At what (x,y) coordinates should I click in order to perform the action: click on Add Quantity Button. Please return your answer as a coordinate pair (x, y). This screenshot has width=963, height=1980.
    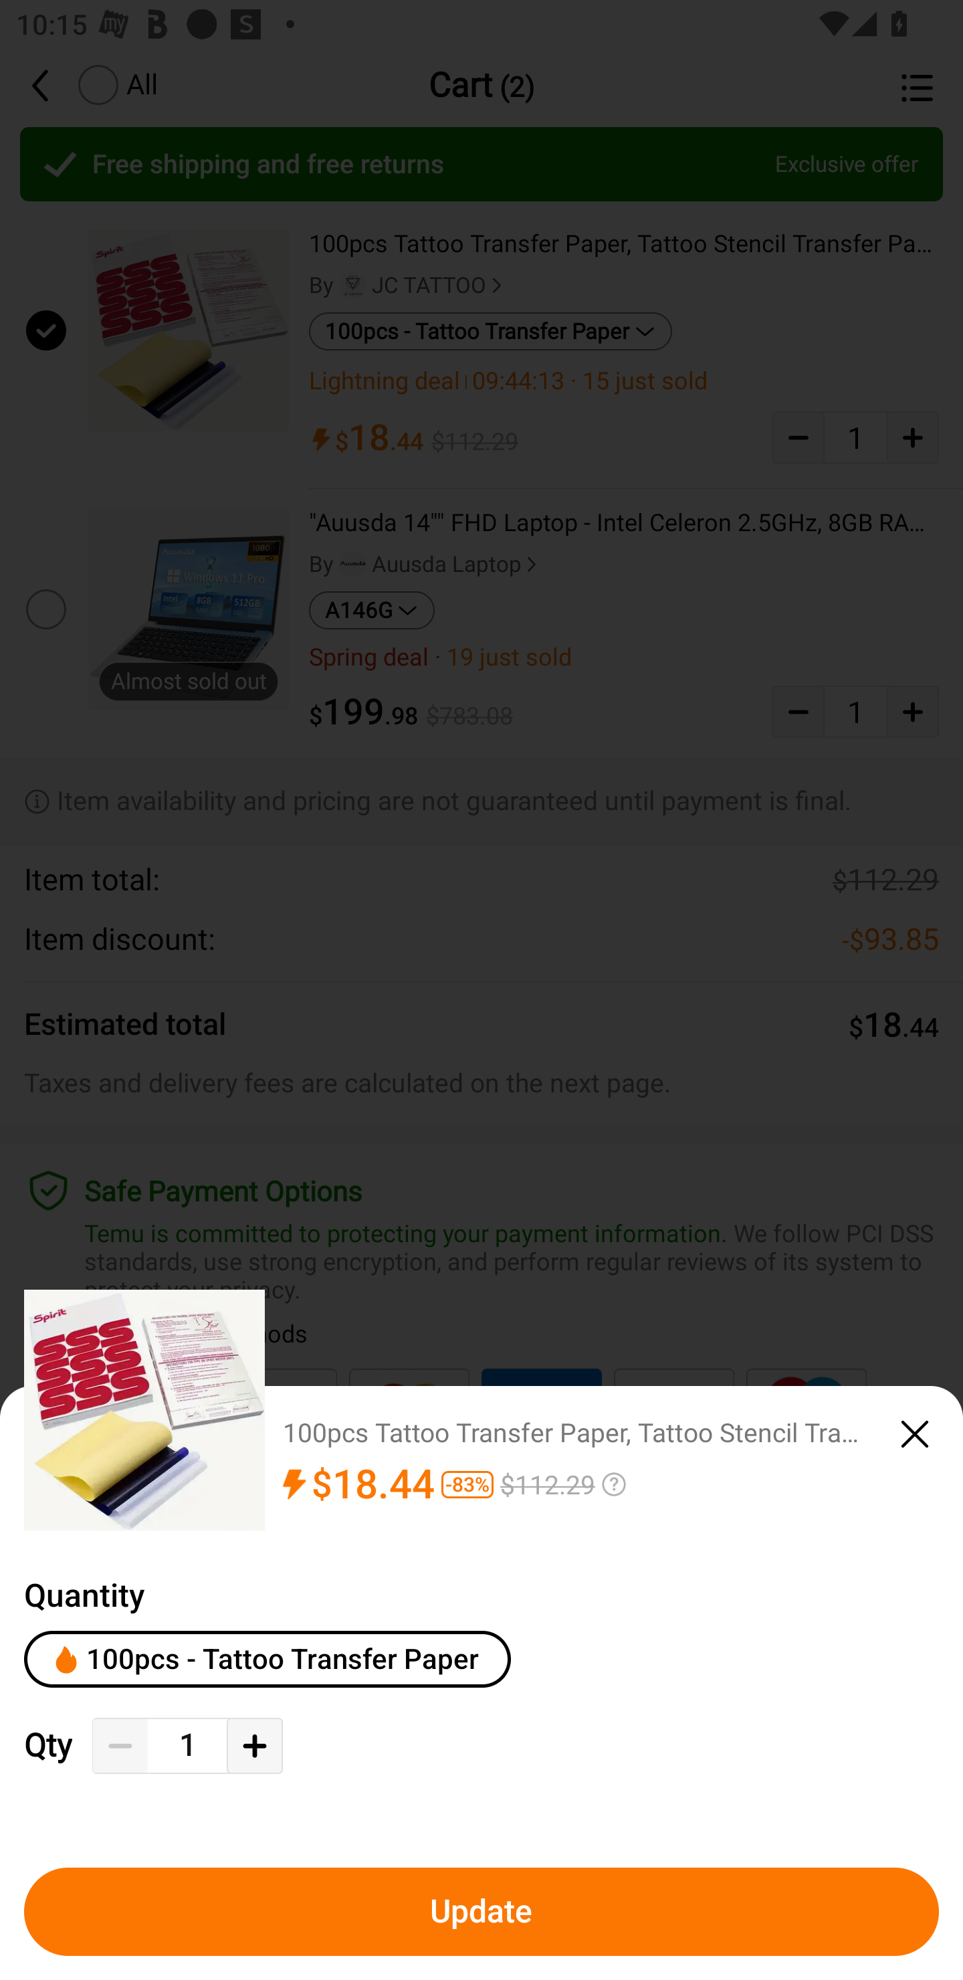
    Looking at the image, I should click on (254, 1746).